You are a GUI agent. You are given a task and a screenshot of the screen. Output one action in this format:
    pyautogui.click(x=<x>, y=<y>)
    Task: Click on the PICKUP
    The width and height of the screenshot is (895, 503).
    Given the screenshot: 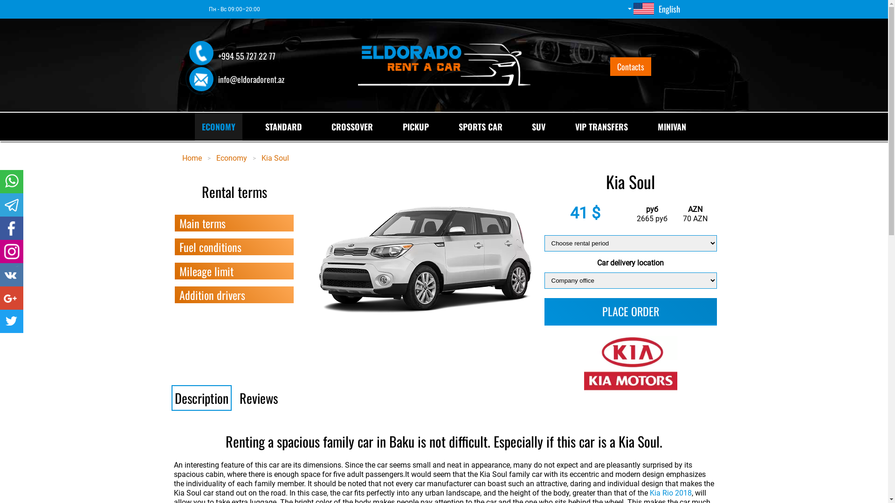 What is the action you would take?
    pyautogui.click(x=416, y=127)
    